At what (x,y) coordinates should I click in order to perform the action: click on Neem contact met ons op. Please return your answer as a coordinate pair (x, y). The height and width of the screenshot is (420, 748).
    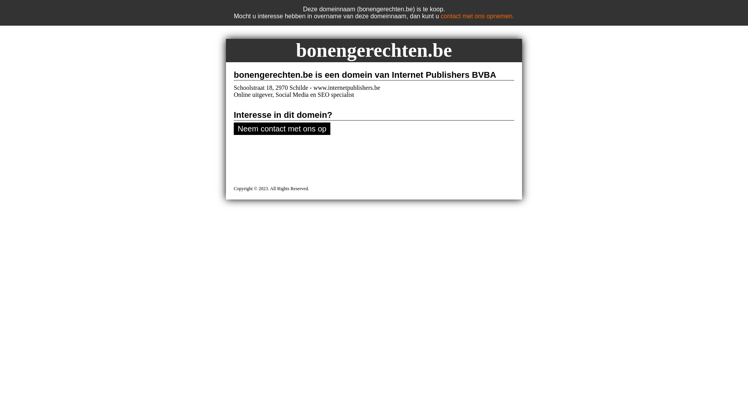
    Looking at the image, I should click on (282, 129).